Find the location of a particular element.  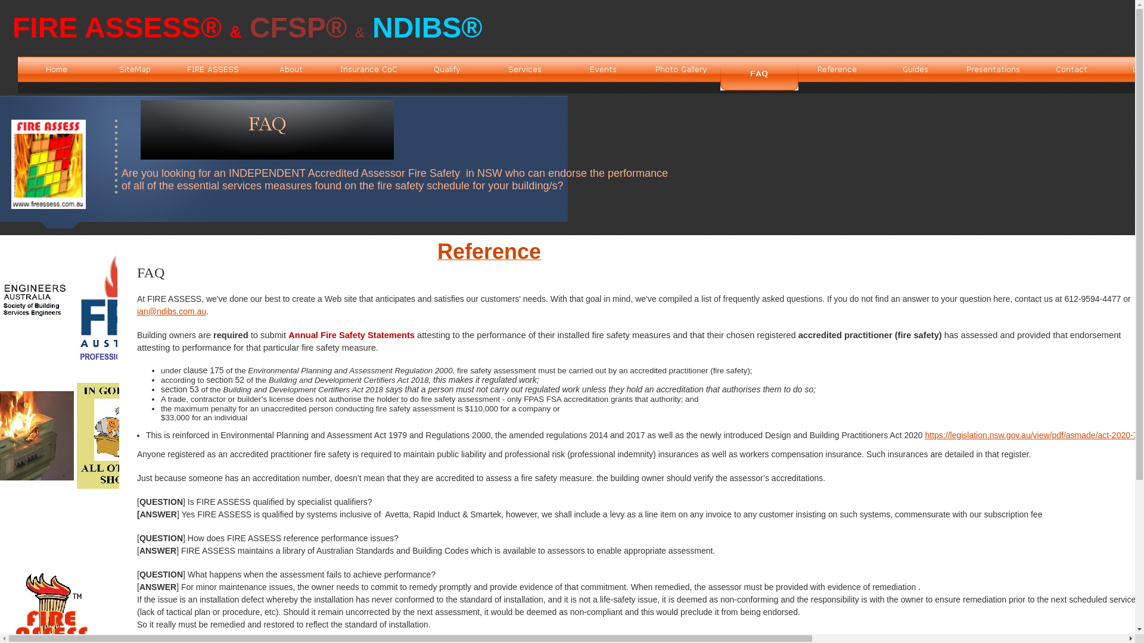

FireAssessRisk is located at coordinates (49, 164).